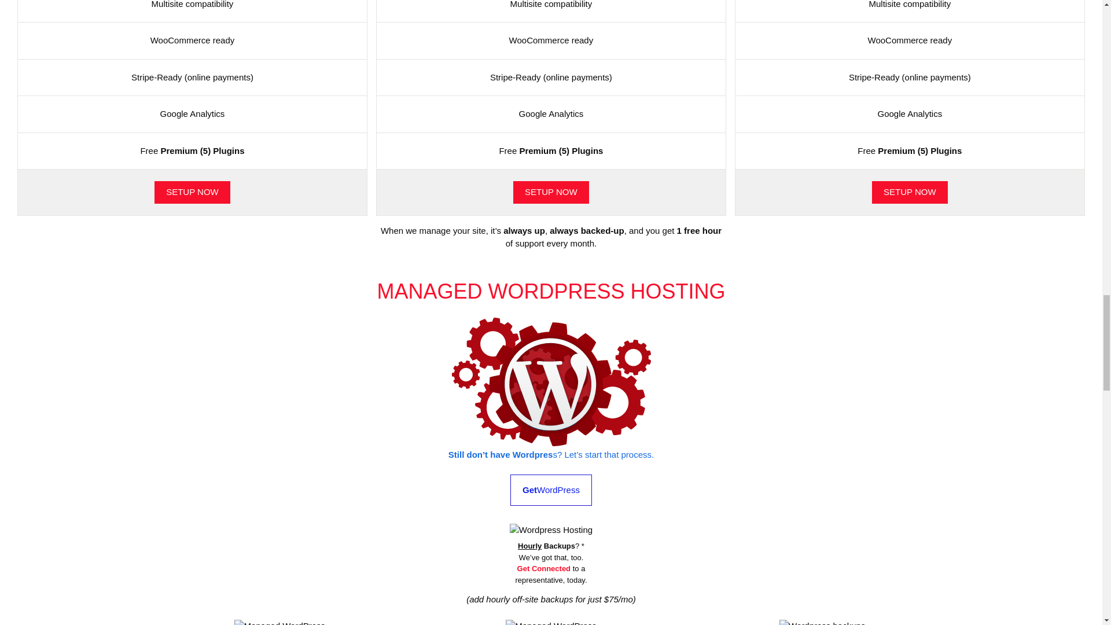  What do you see at coordinates (551, 192) in the screenshot?
I see `google-cloud-platform` at bounding box center [551, 192].